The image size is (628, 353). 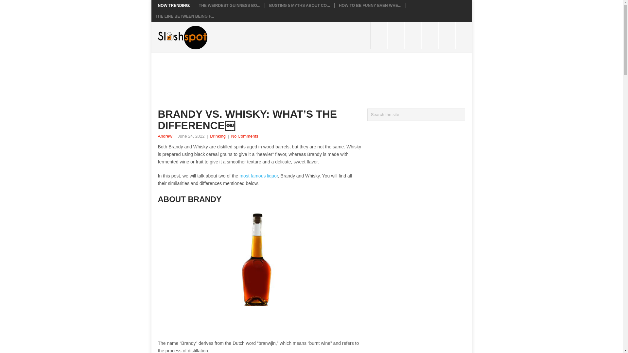 I want to click on THE LINE BETWEEN BEING F..., so click(x=185, y=16).